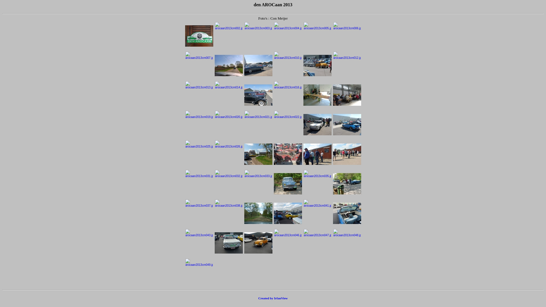  What do you see at coordinates (273, 298) in the screenshot?
I see `Created by IrfanView` at bounding box center [273, 298].